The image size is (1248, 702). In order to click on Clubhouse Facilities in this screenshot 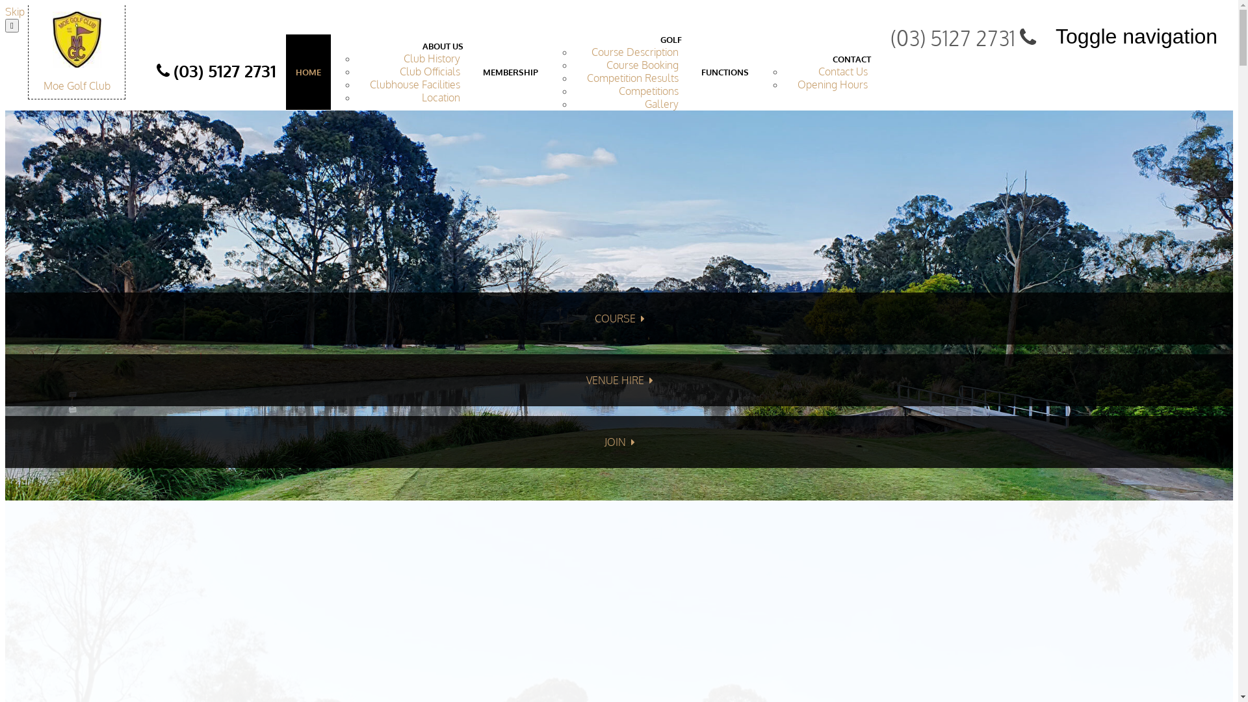, I will do `click(415, 84)`.